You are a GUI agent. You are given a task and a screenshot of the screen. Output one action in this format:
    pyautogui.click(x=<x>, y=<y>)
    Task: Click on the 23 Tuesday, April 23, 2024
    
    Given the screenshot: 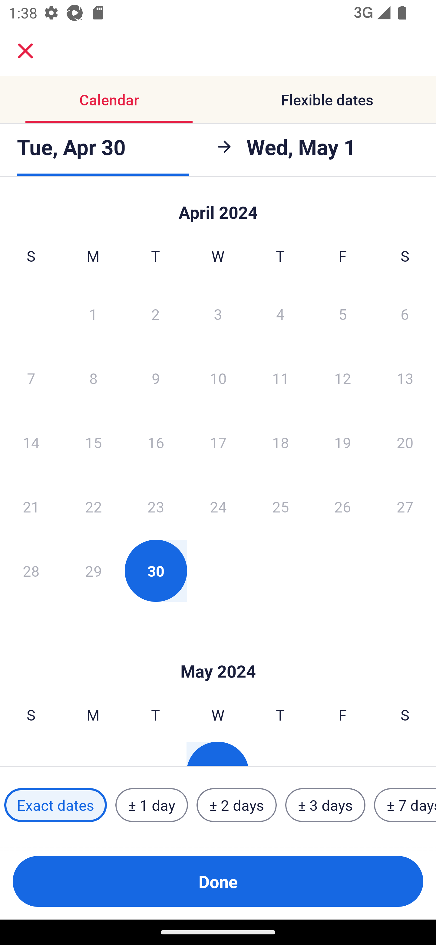 What is the action you would take?
    pyautogui.click(x=156, y=506)
    